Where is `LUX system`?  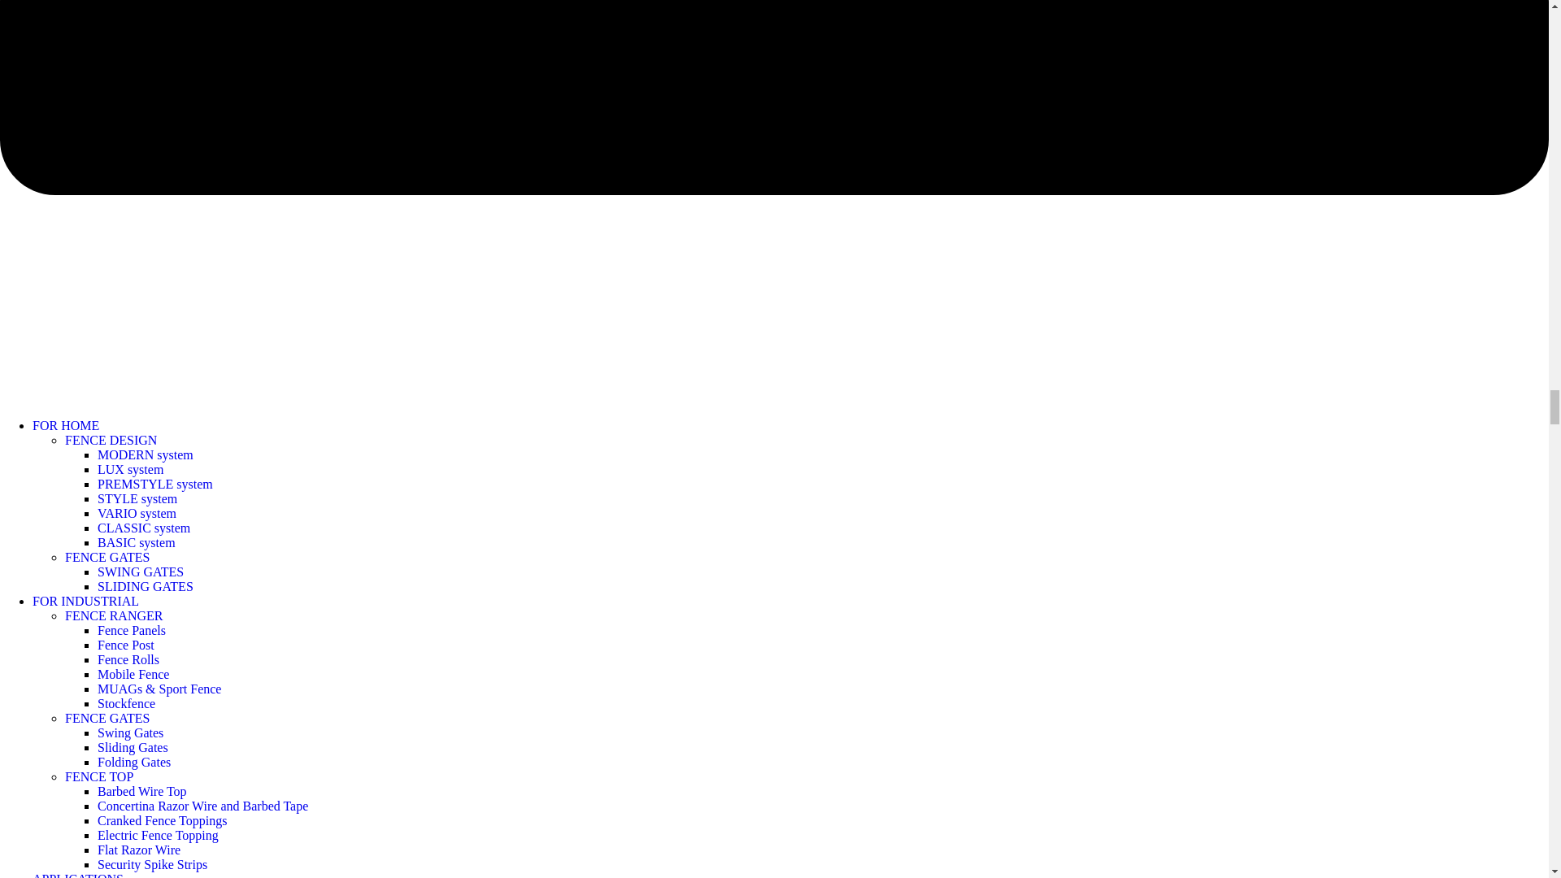 LUX system is located at coordinates (130, 470).